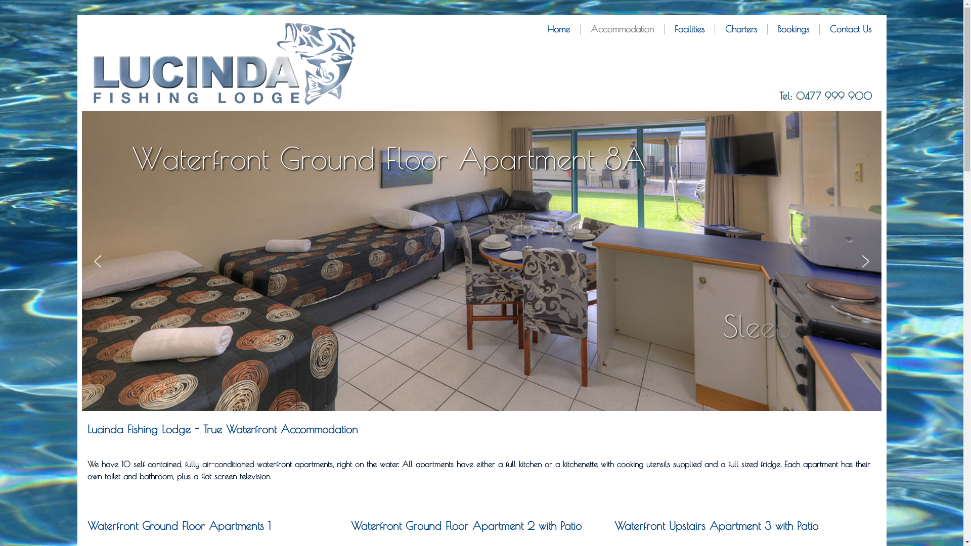 This screenshot has width=971, height=546. Describe the element at coordinates (622, 29) in the screenshot. I see `Accommodation` at that location.